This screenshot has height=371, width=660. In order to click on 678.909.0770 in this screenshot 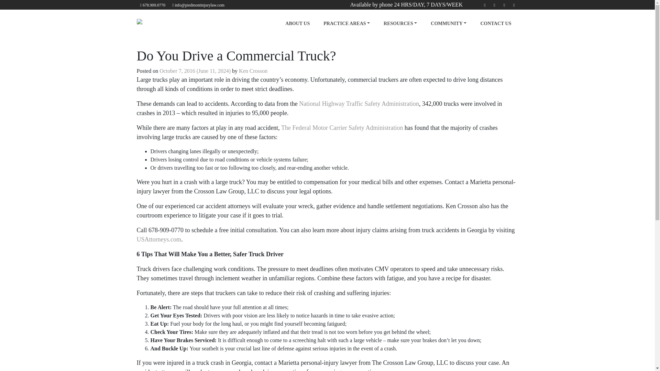, I will do `click(153, 5)`.